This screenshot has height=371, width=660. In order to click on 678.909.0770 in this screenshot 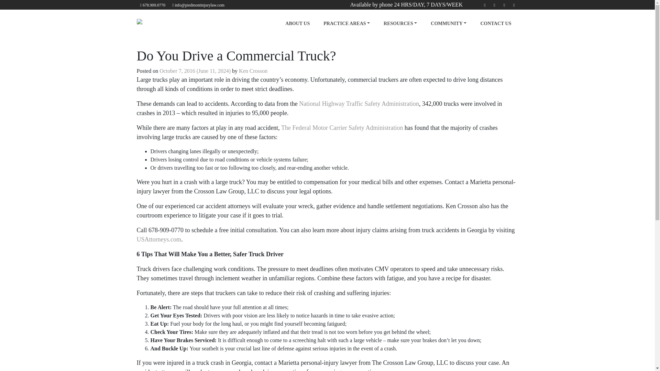, I will do `click(153, 5)`.